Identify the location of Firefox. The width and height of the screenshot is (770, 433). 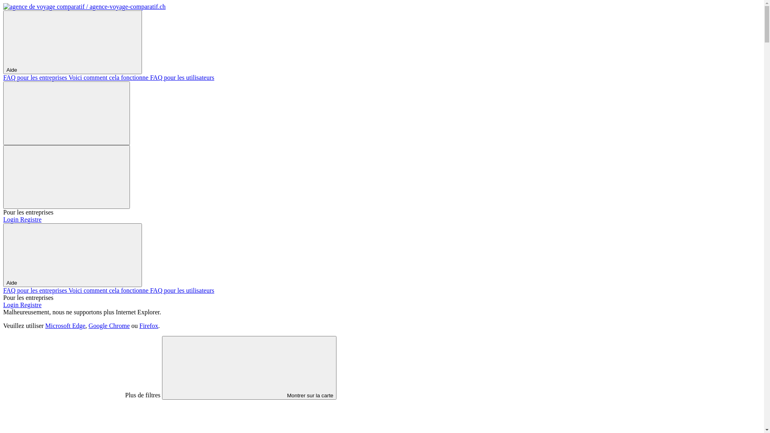
(149, 326).